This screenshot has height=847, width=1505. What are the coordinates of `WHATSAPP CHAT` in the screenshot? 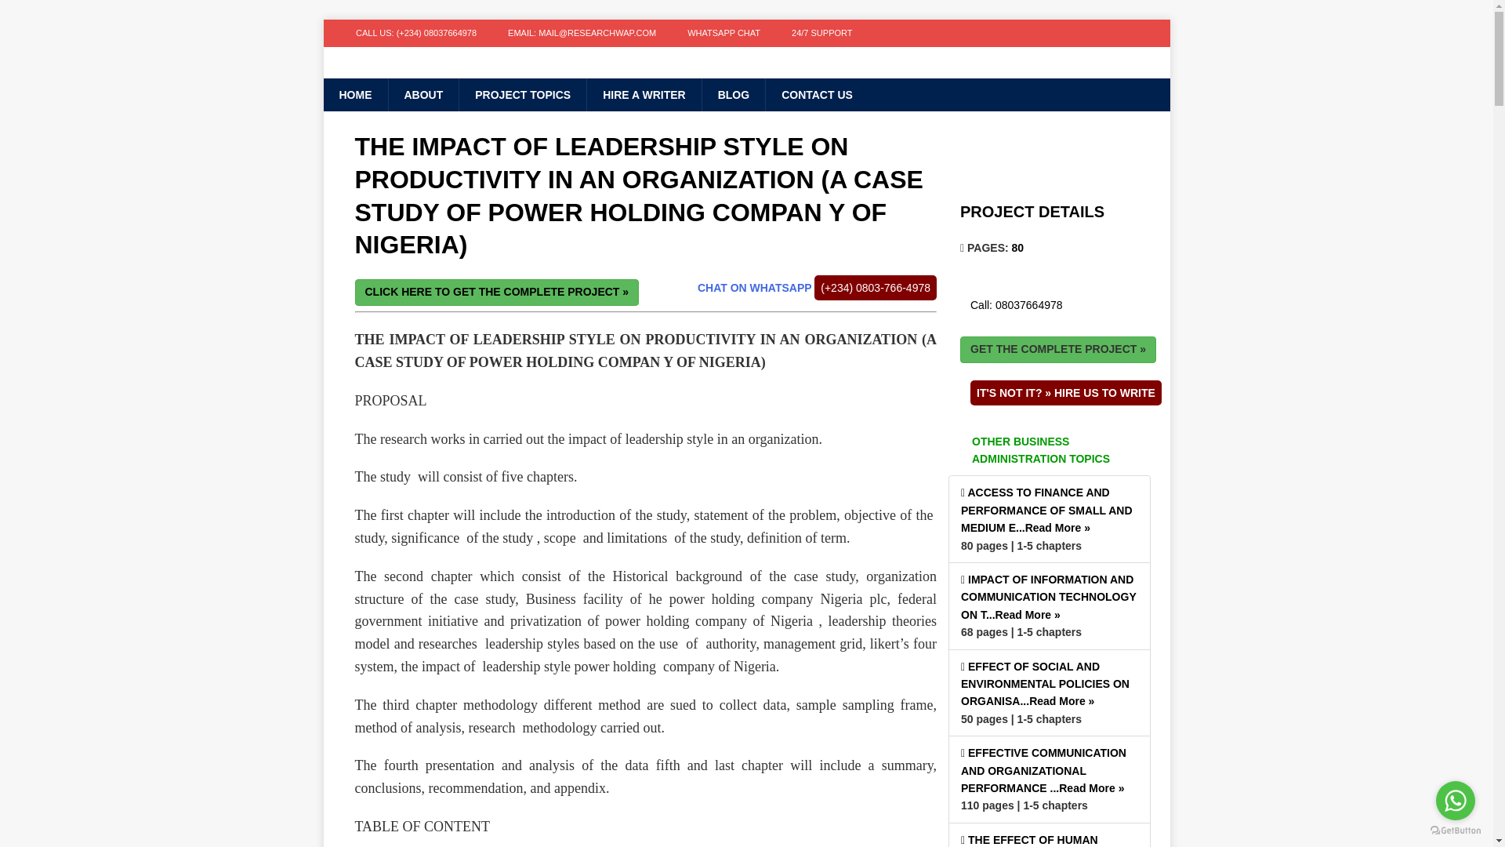 It's located at (723, 33).